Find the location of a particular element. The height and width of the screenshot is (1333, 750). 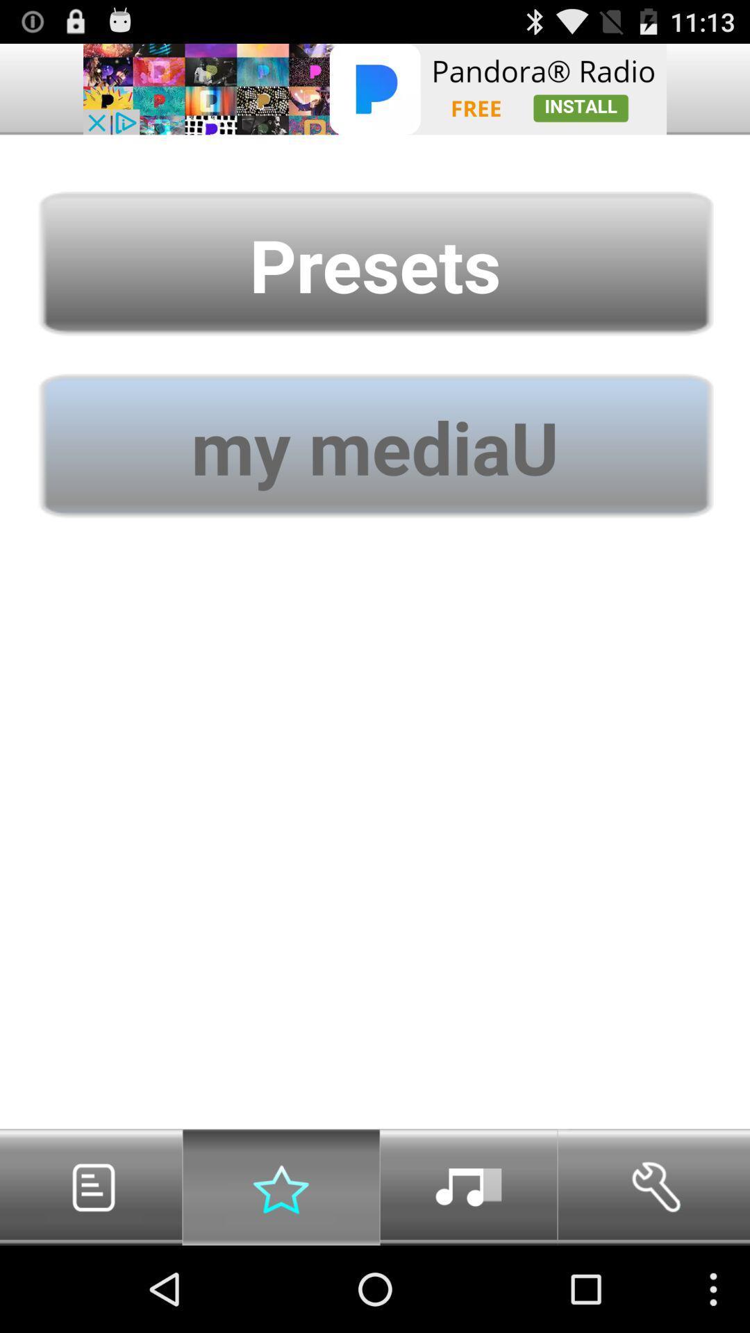

advertising is located at coordinates (375, 89).